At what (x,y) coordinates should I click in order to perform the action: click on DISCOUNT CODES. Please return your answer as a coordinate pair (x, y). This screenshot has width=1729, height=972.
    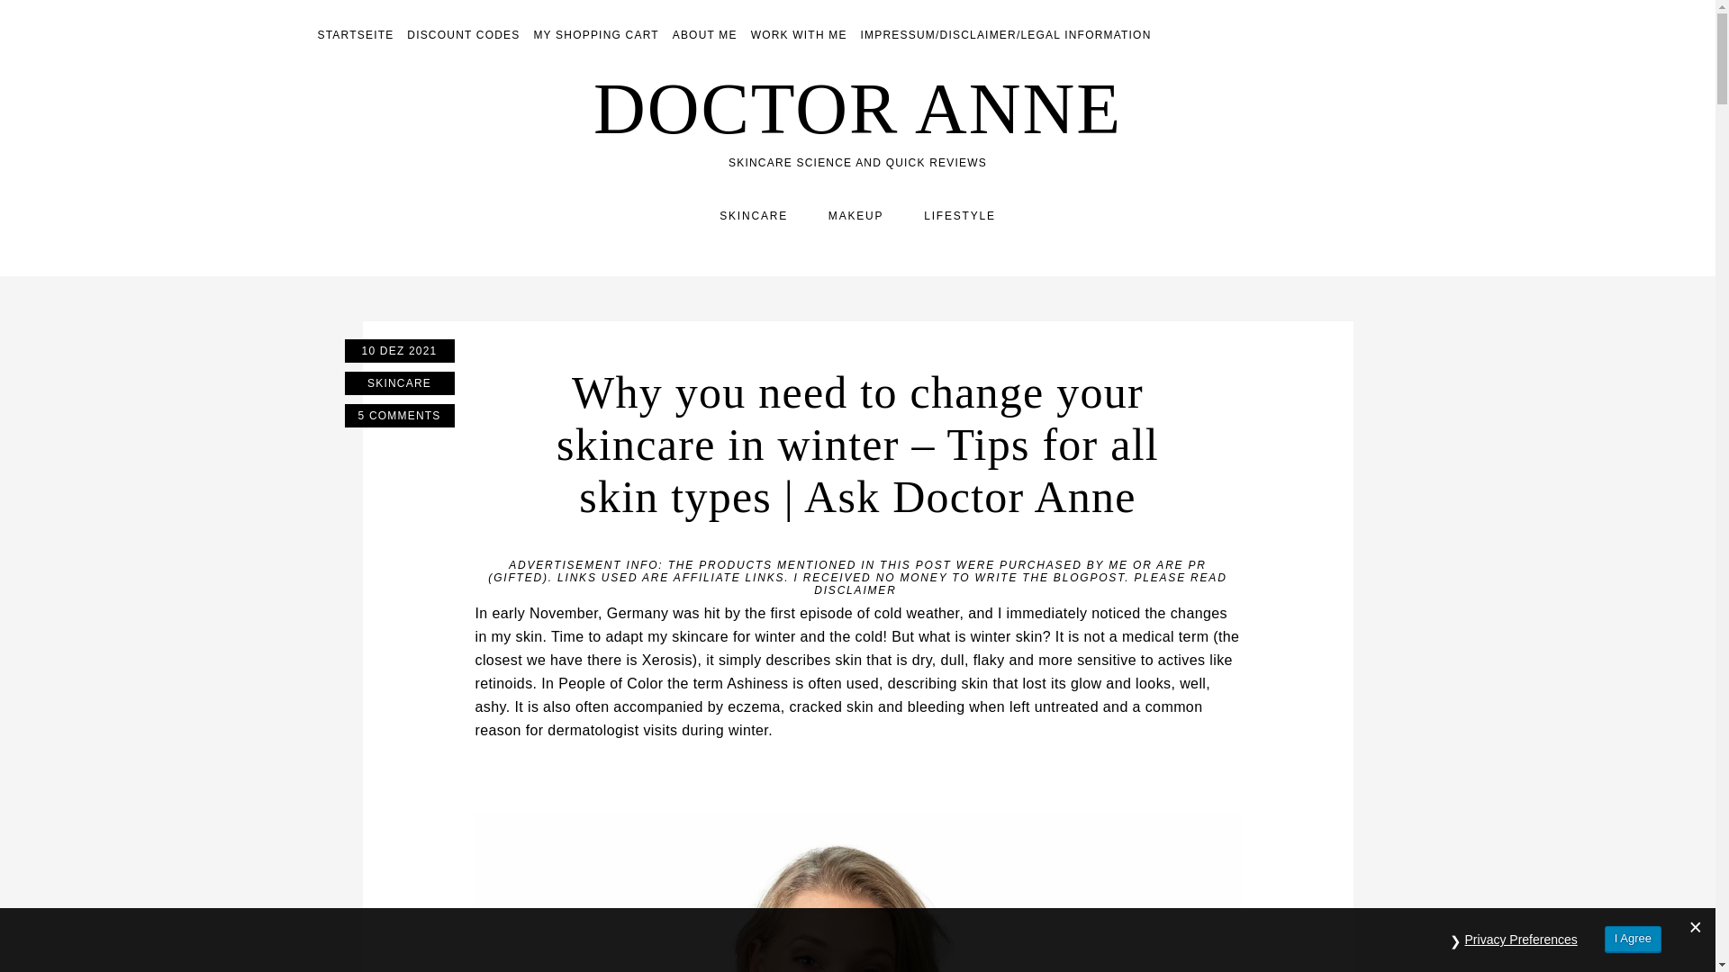
    Looking at the image, I should click on (463, 35).